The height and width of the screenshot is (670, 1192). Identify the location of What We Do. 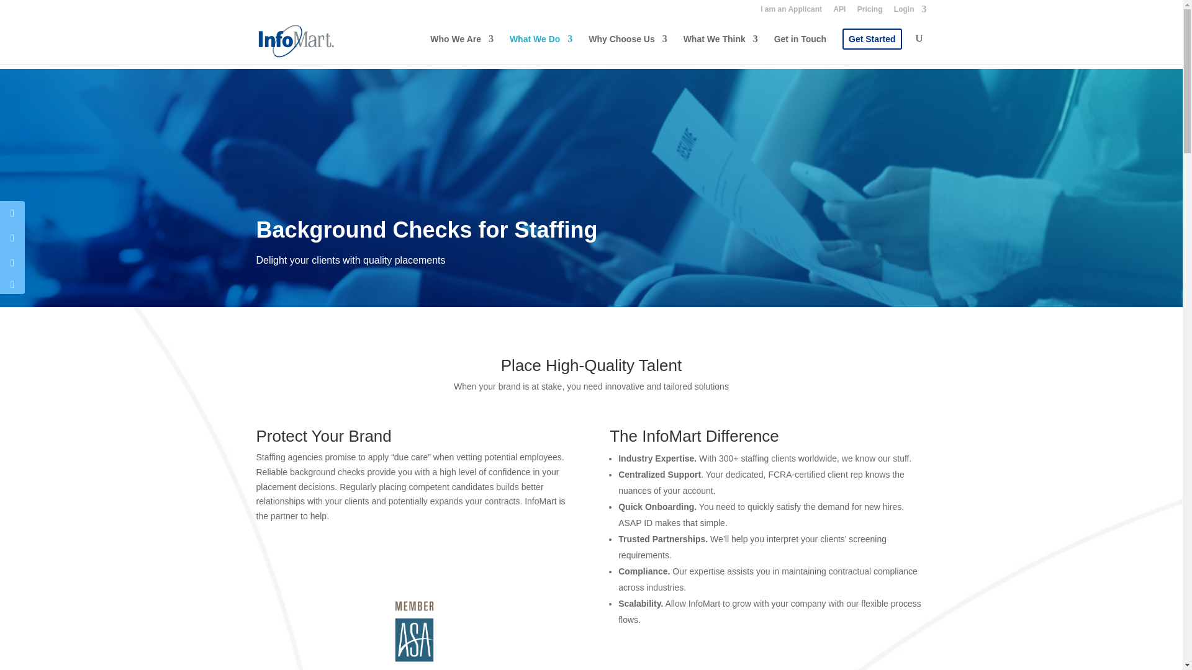
(541, 49).